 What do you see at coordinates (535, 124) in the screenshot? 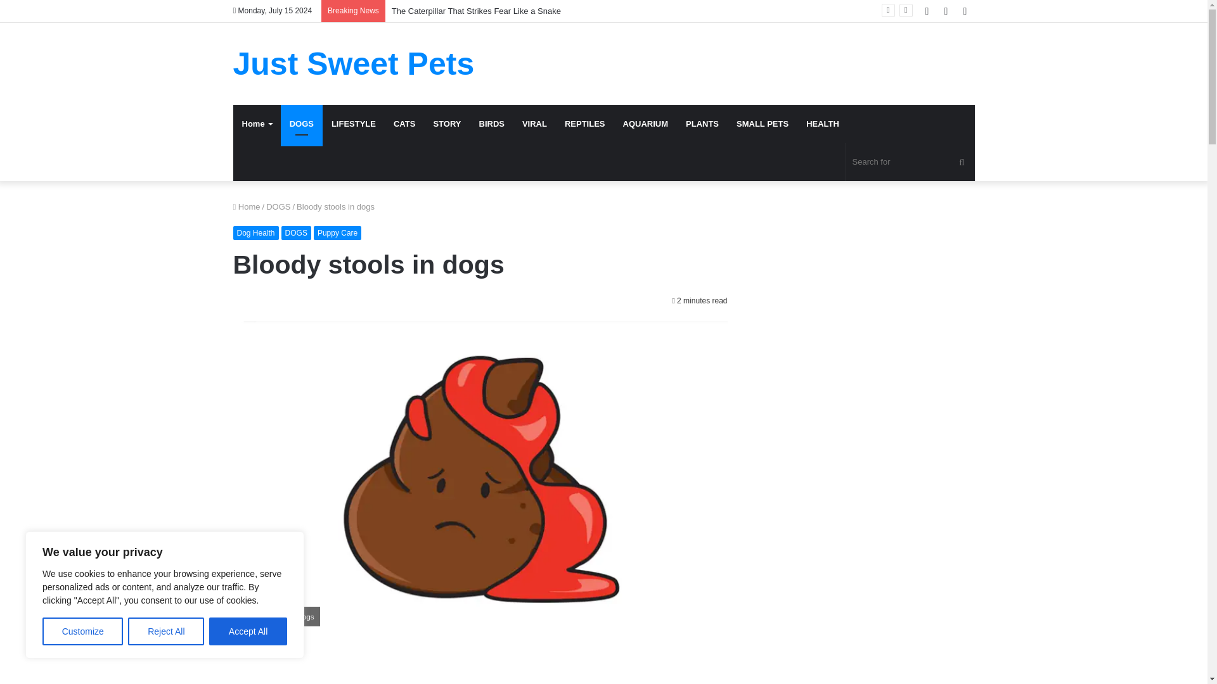
I see `VIRAL` at bounding box center [535, 124].